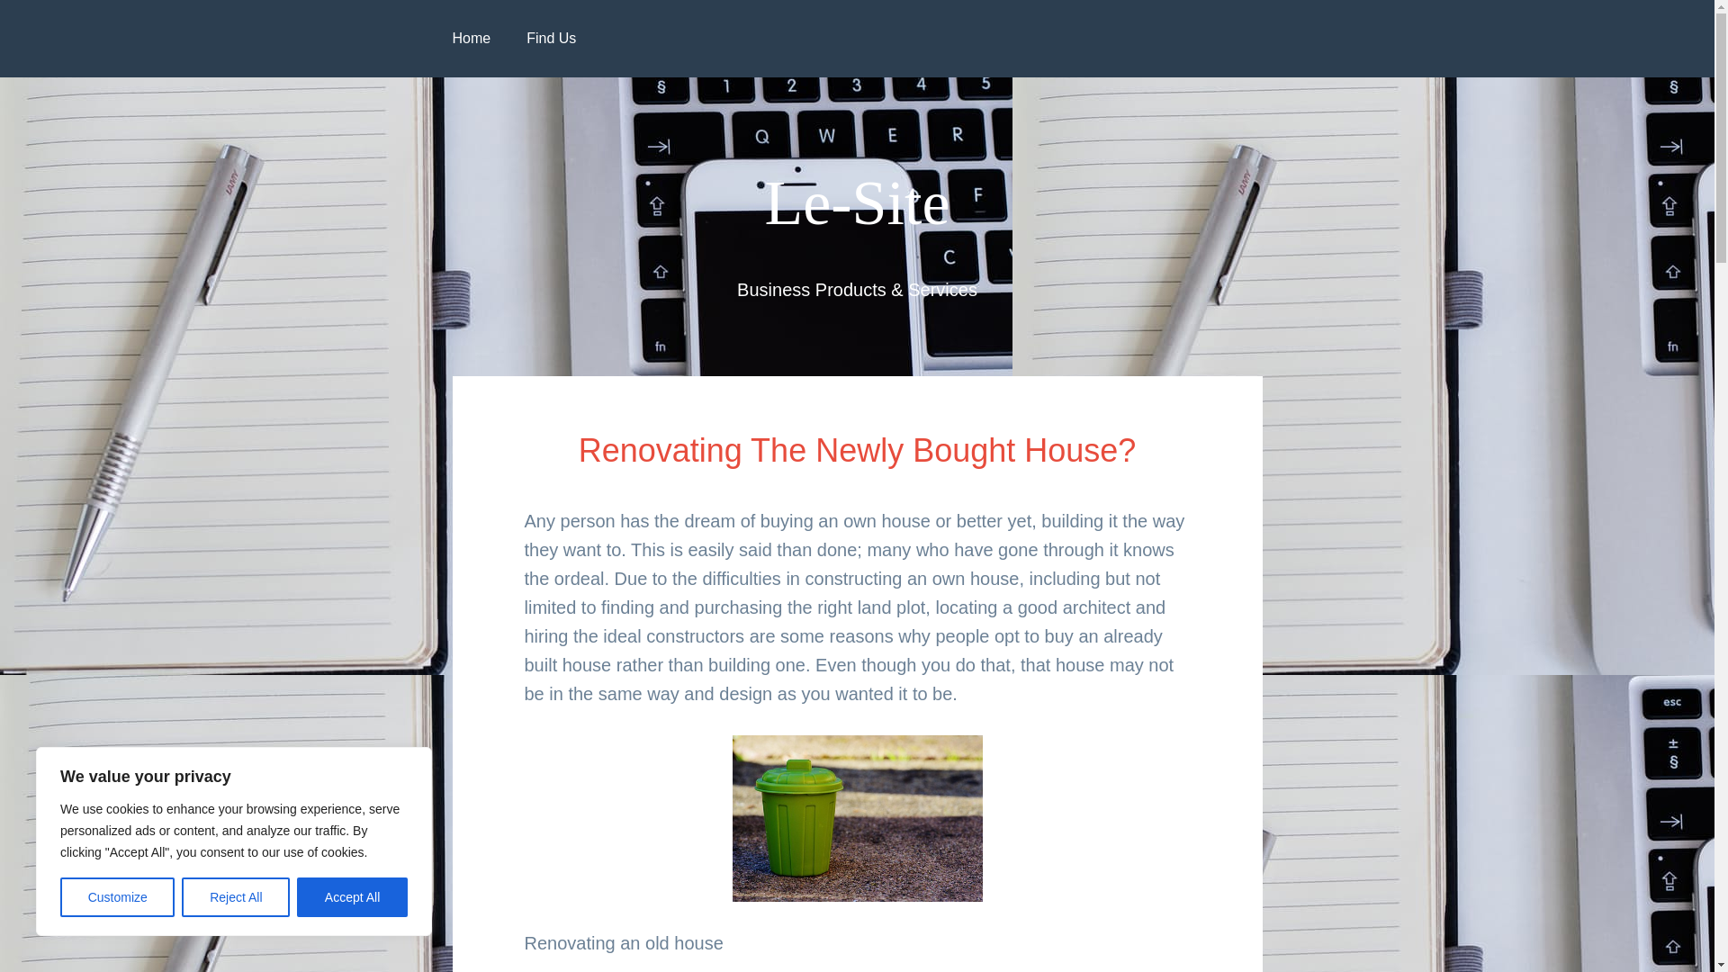 Image resolution: width=1728 pixels, height=972 pixels. Describe the element at coordinates (117, 897) in the screenshot. I see `Customize` at that location.